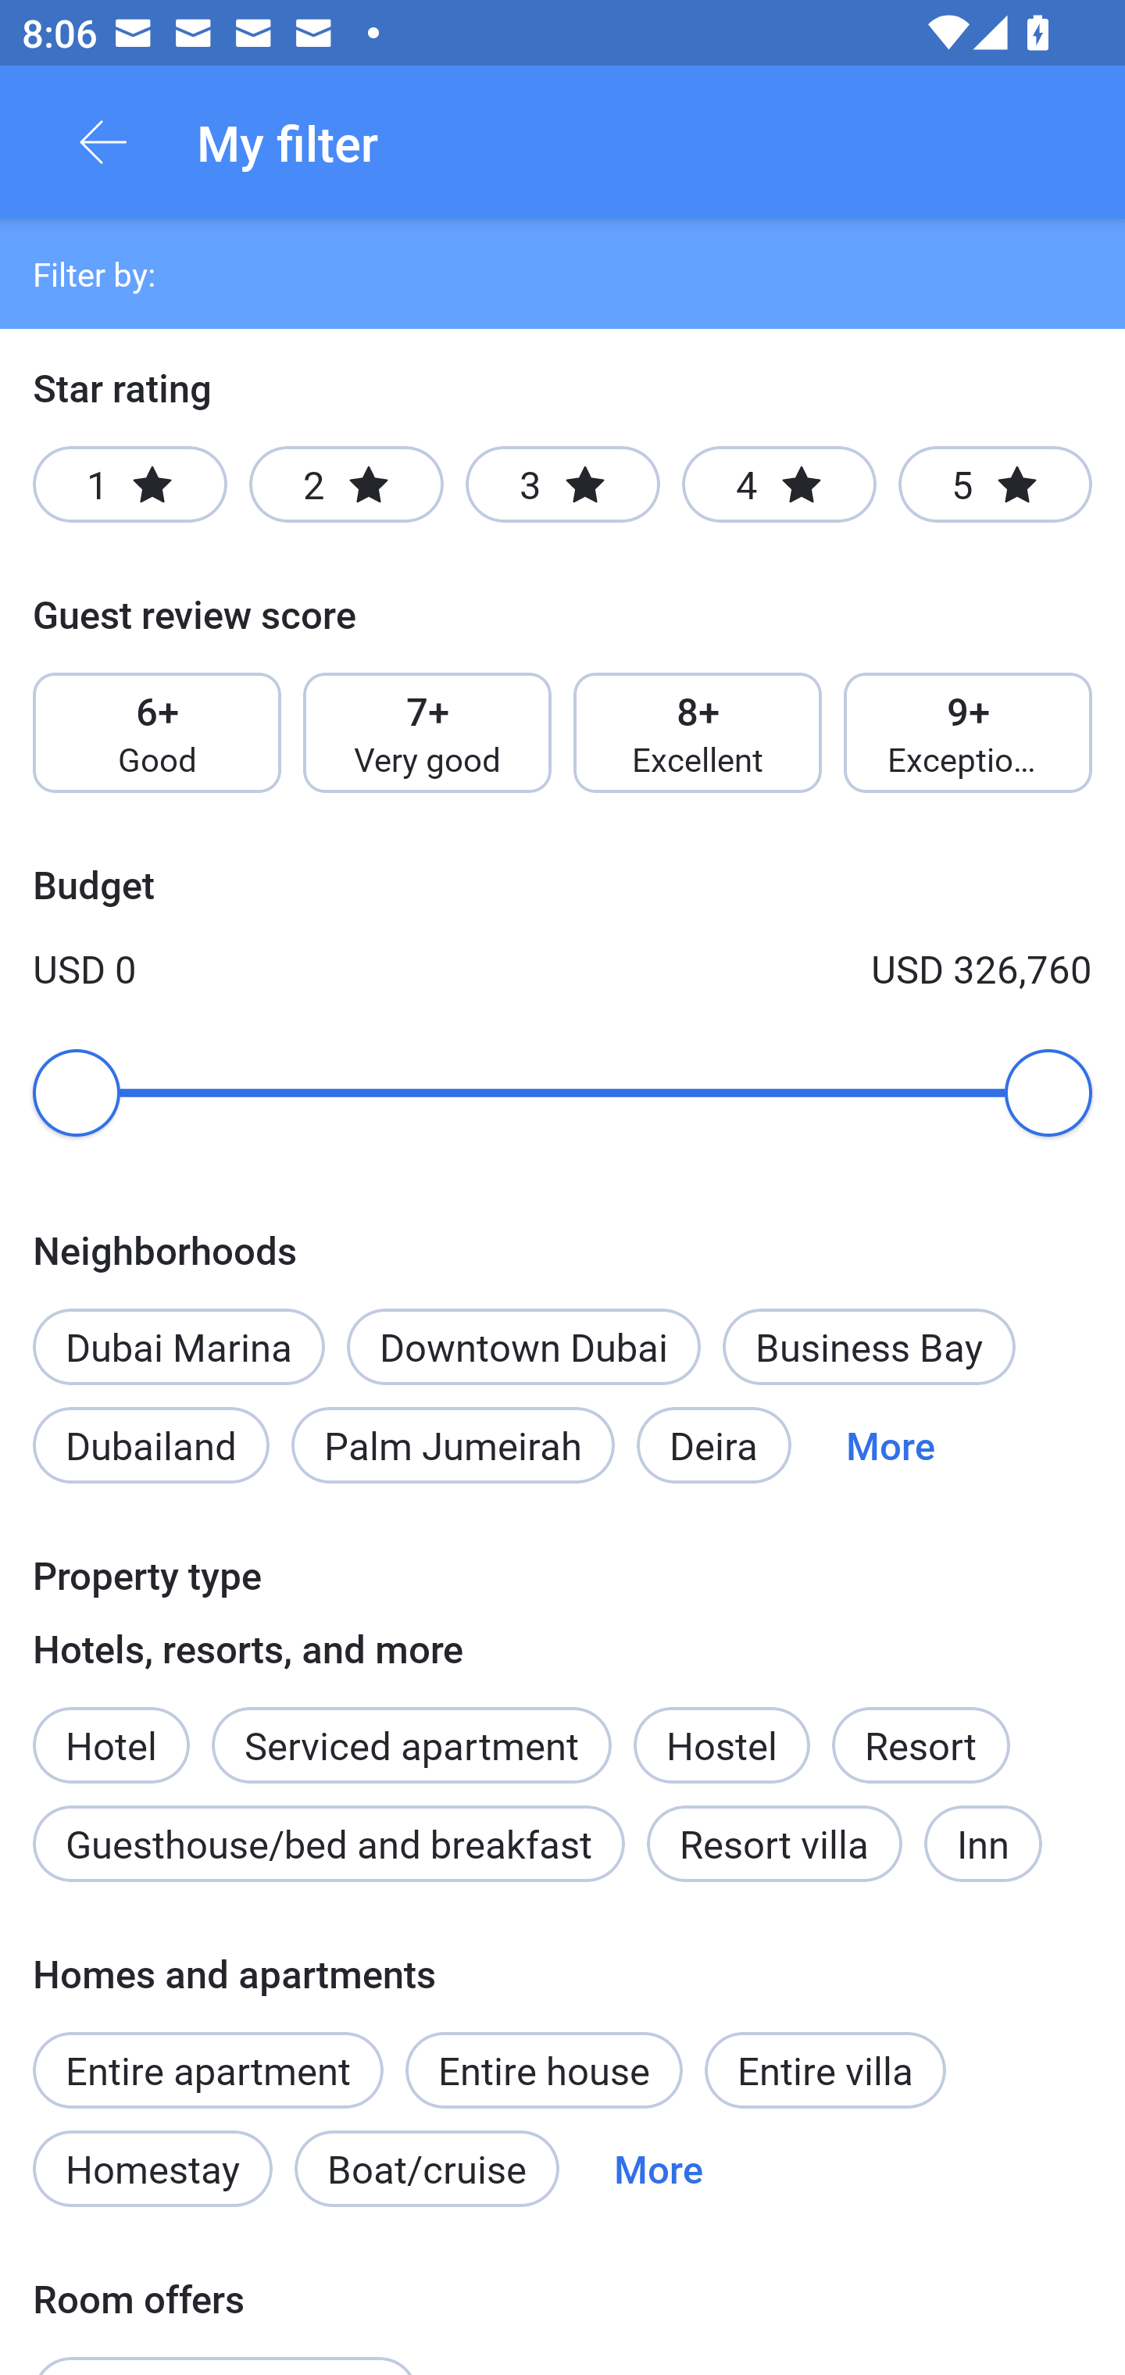 This screenshot has height=2375, width=1125. I want to click on Palm Jumeirah, so click(453, 1445).